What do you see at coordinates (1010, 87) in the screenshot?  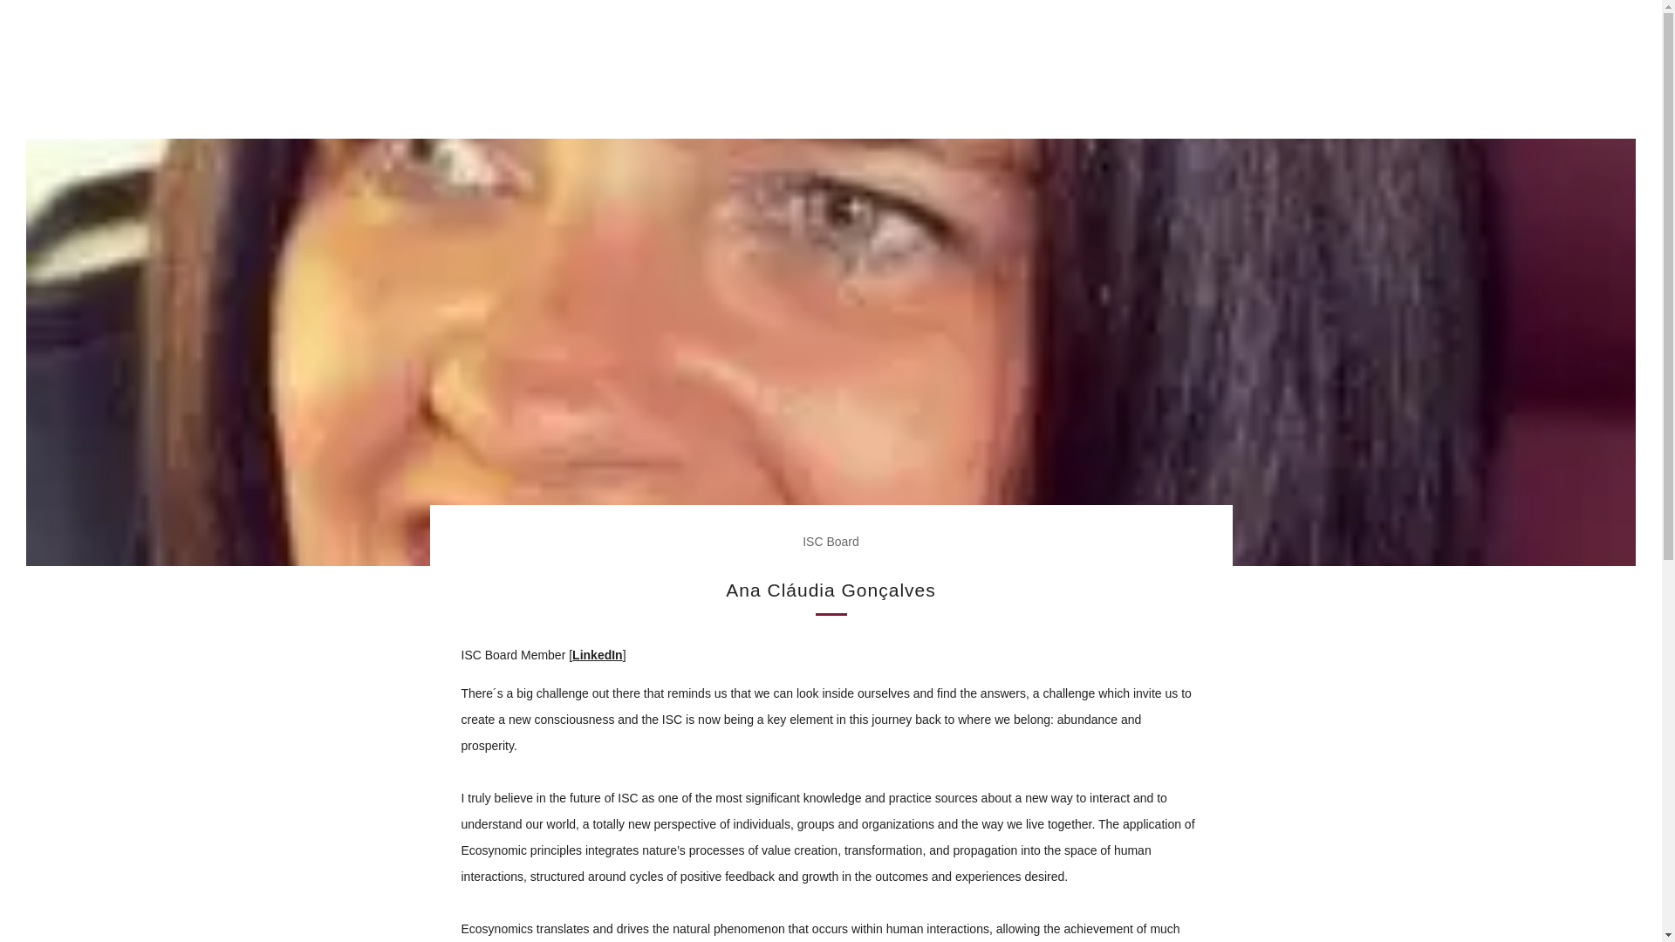 I see `COURSES` at bounding box center [1010, 87].